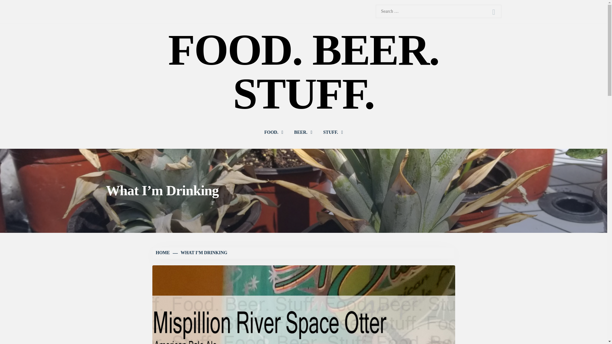 The image size is (612, 344). What do you see at coordinates (333, 133) in the screenshot?
I see `STUFF.` at bounding box center [333, 133].